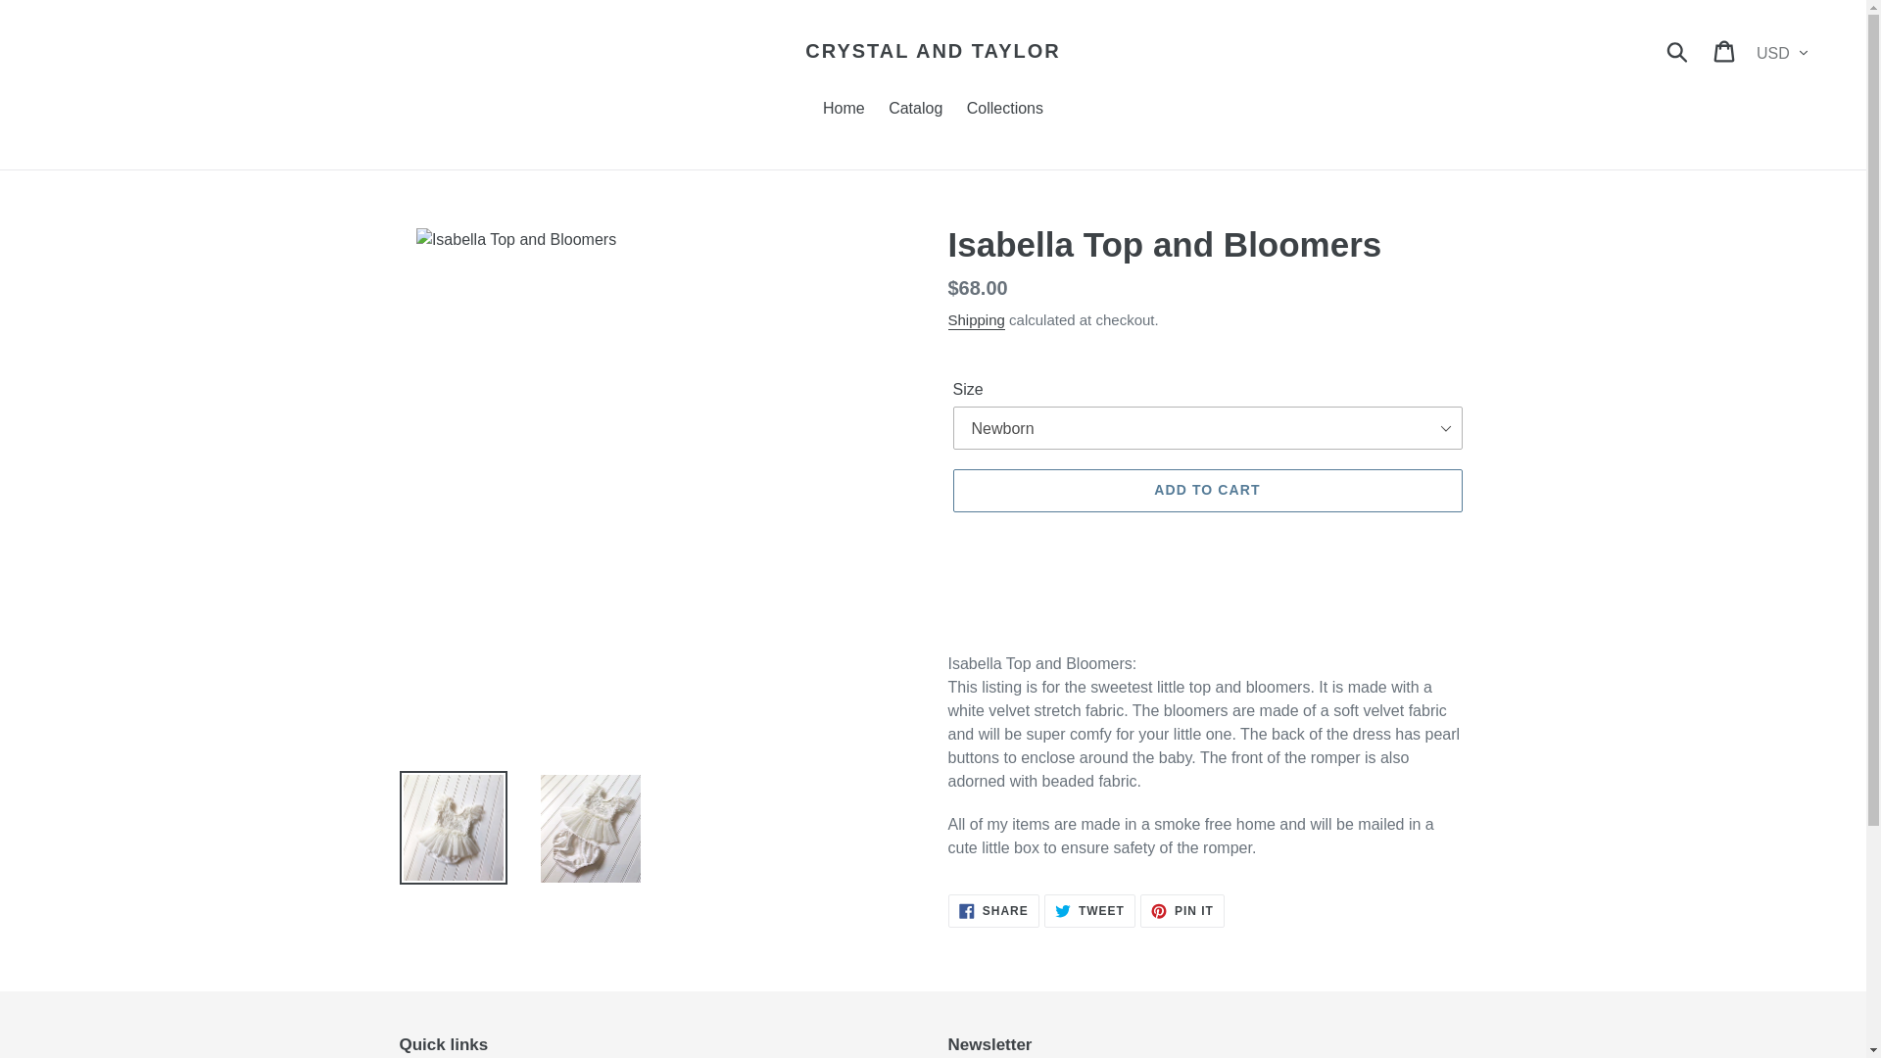 The height and width of the screenshot is (1058, 1881). I want to click on Cart, so click(1206, 490).